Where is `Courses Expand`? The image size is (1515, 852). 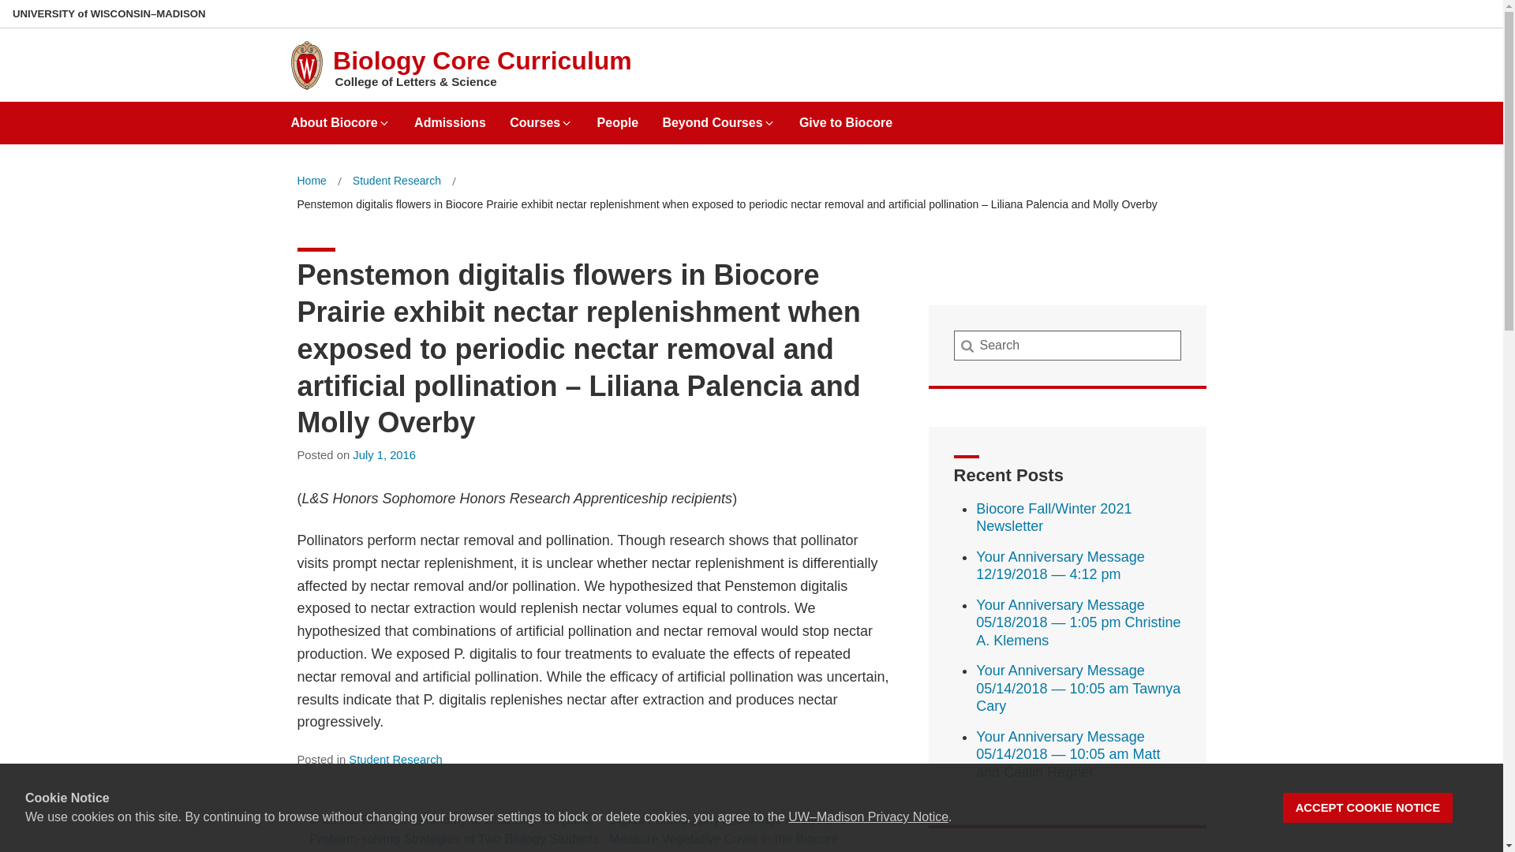 Courses Expand is located at coordinates (541, 117).